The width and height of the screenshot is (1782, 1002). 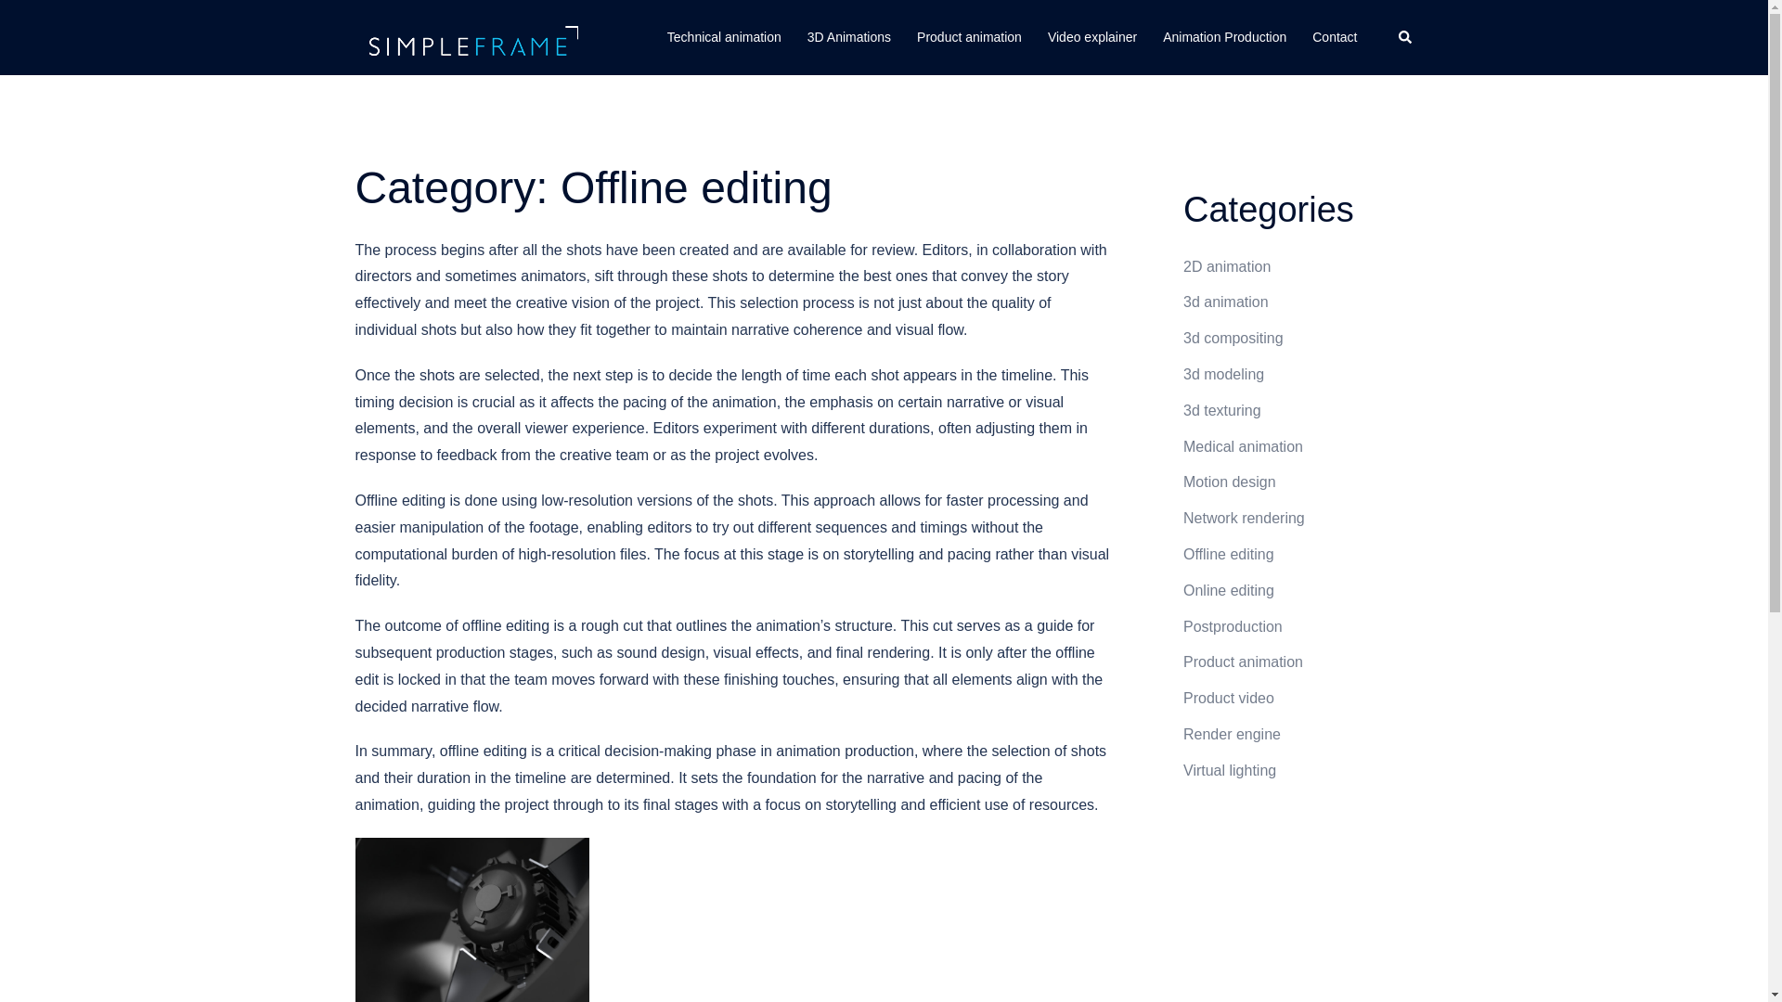 What do you see at coordinates (1233, 626) in the screenshot?
I see `Postproduction` at bounding box center [1233, 626].